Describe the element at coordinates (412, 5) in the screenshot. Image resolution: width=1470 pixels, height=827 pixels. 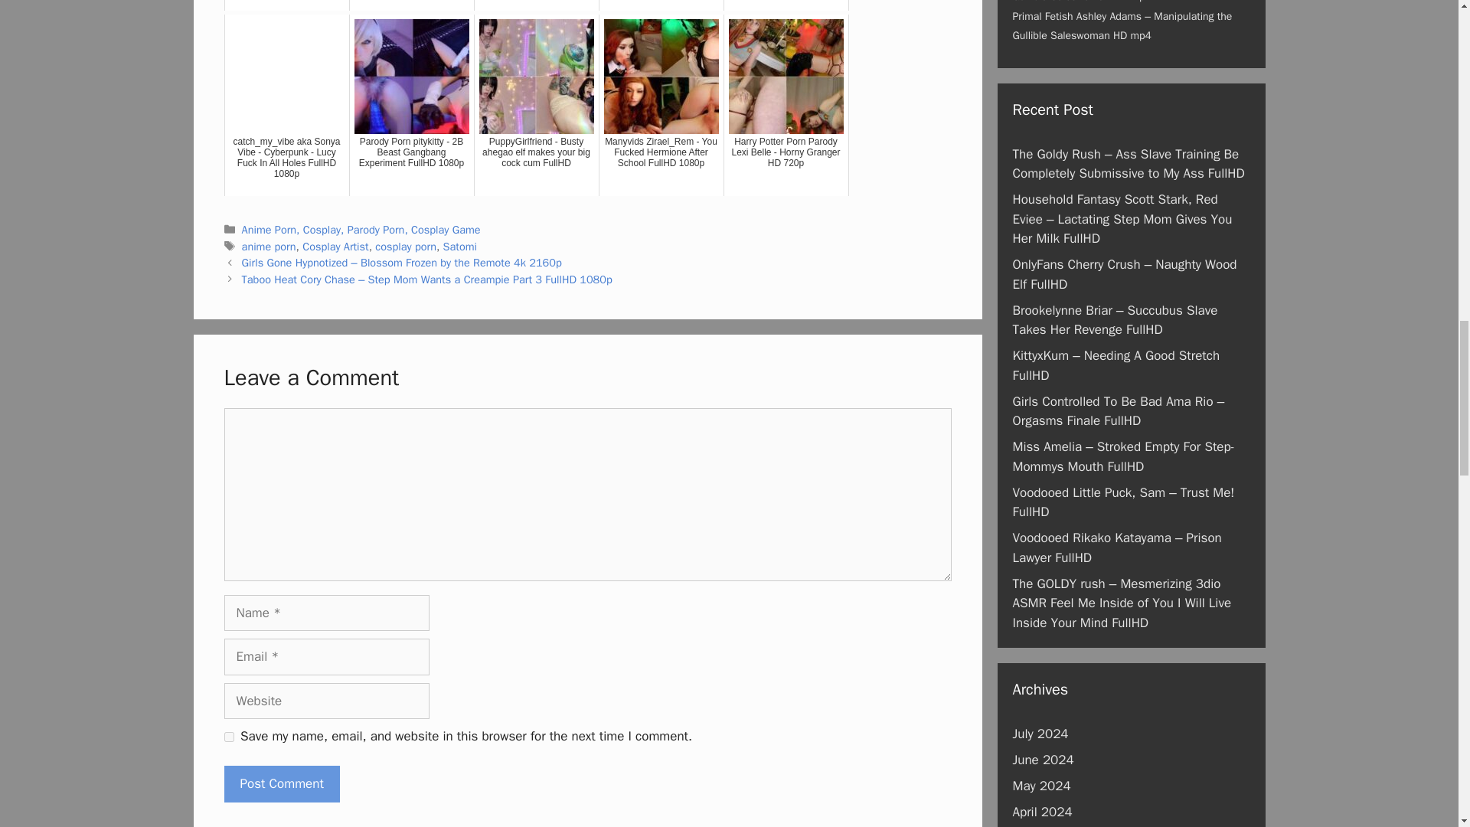
I see `Onlyfans Morgpie - Dick Ride Sextape Video Leaked HD 720p` at that location.